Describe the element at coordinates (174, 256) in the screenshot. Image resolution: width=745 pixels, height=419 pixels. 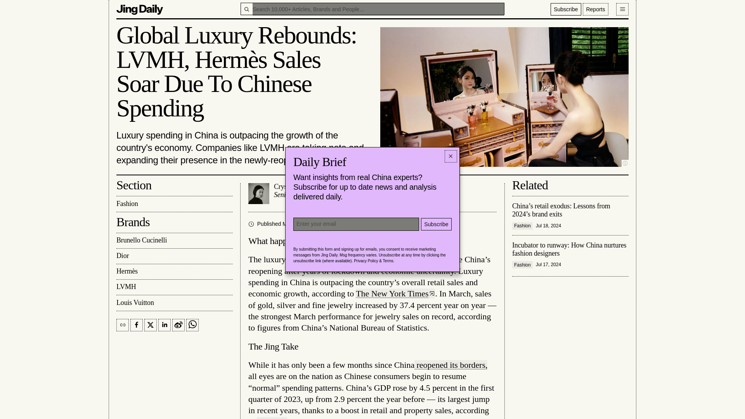
I see `Reports` at that location.